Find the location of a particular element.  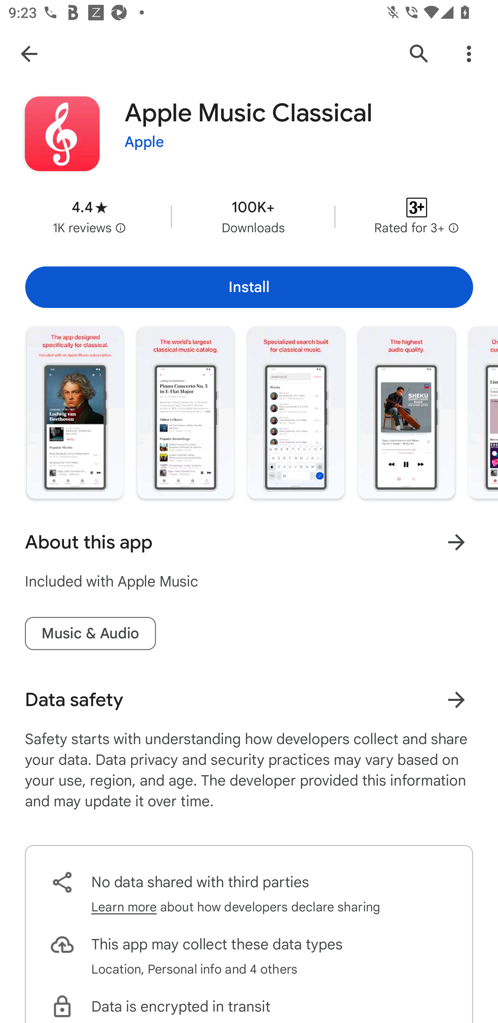

Music & Audio tag is located at coordinates (90, 634).